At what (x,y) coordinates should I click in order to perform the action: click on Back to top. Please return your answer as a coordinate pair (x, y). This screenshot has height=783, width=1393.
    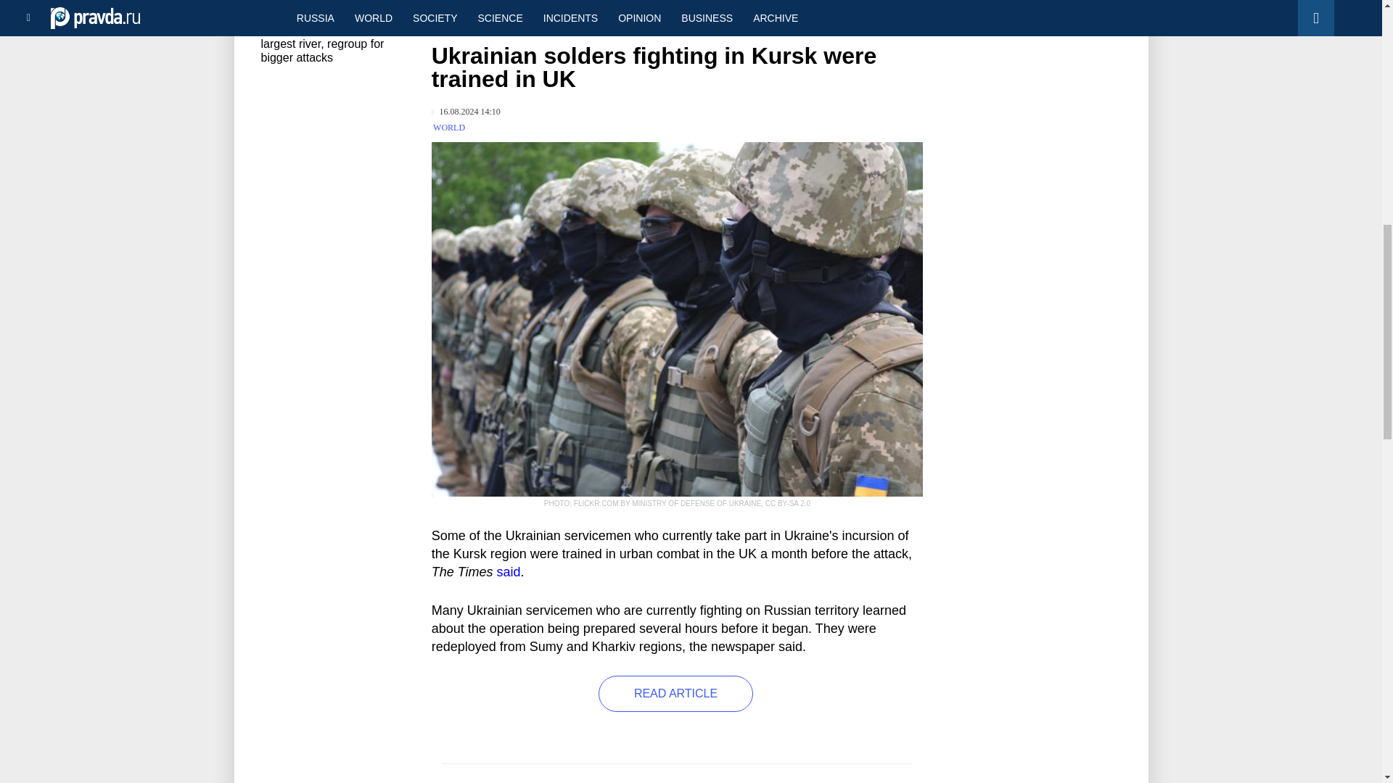
    Looking at the image, I should click on (1357, 75).